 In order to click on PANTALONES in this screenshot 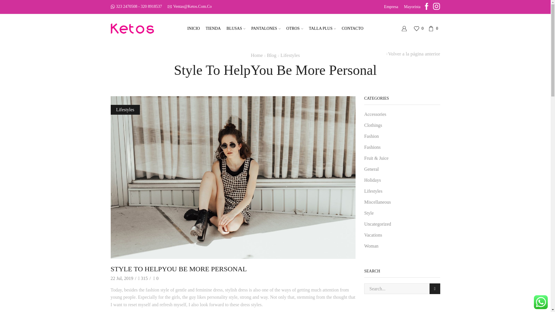, I will do `click(265, 29)`.